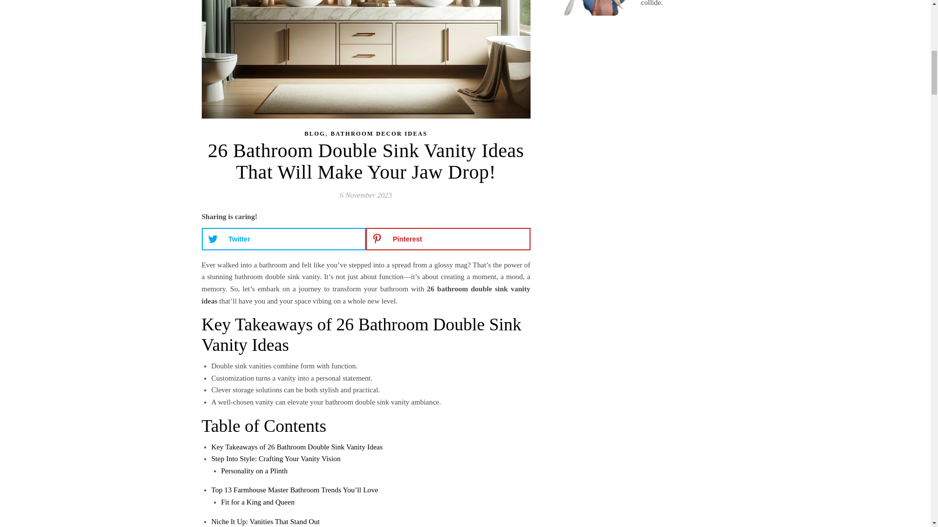 Image resolution: width=938 pixels, height=527 pixels. What do you see at coordinates (276, 459) in the screenshot?
I see `Step Into Style: Crafting Your Vanity Vision` at bounding box center [276, 459].